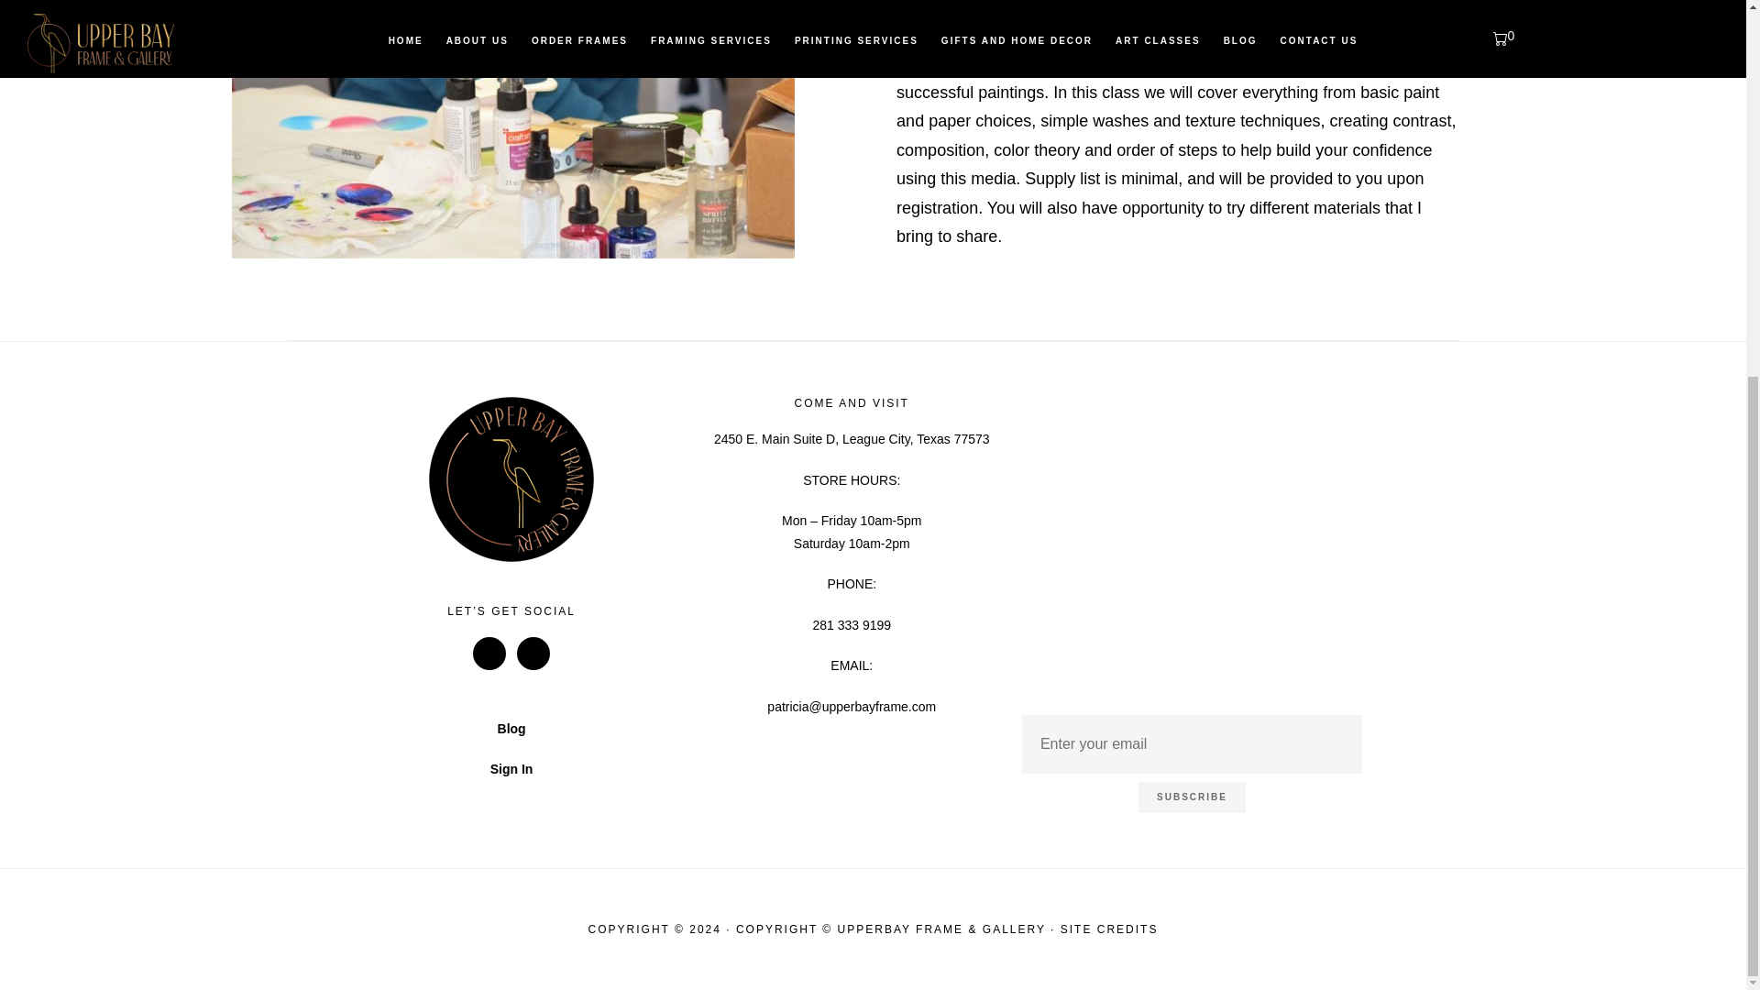 The image size is (1760, 990). What do you see at coordinates (1192, 797) in the screenshot?
I see `Subscribe` at bounding box center [1192, 797].